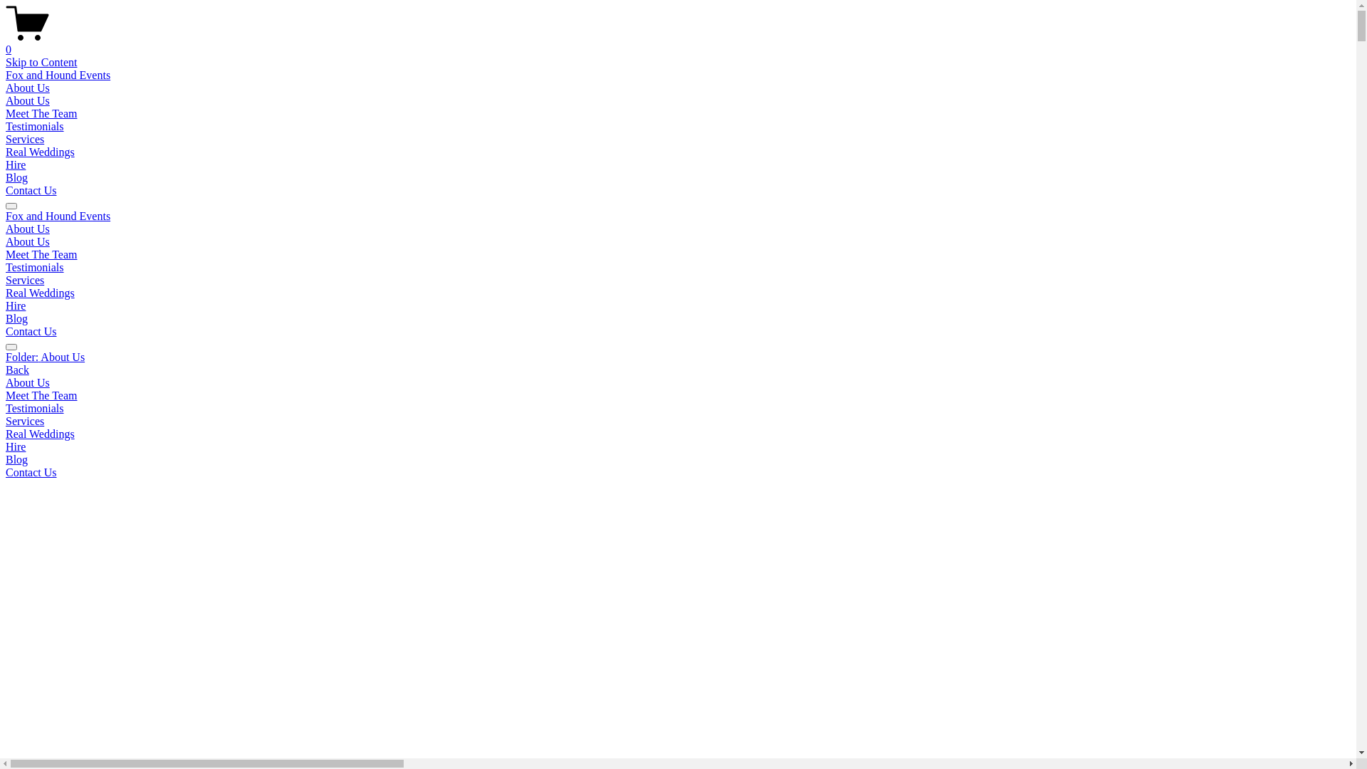 This screenshot has height=769, width=1367. Describe the element at coordinates (41, 63) in the screenshot. I see `Skip to Content` at that location.